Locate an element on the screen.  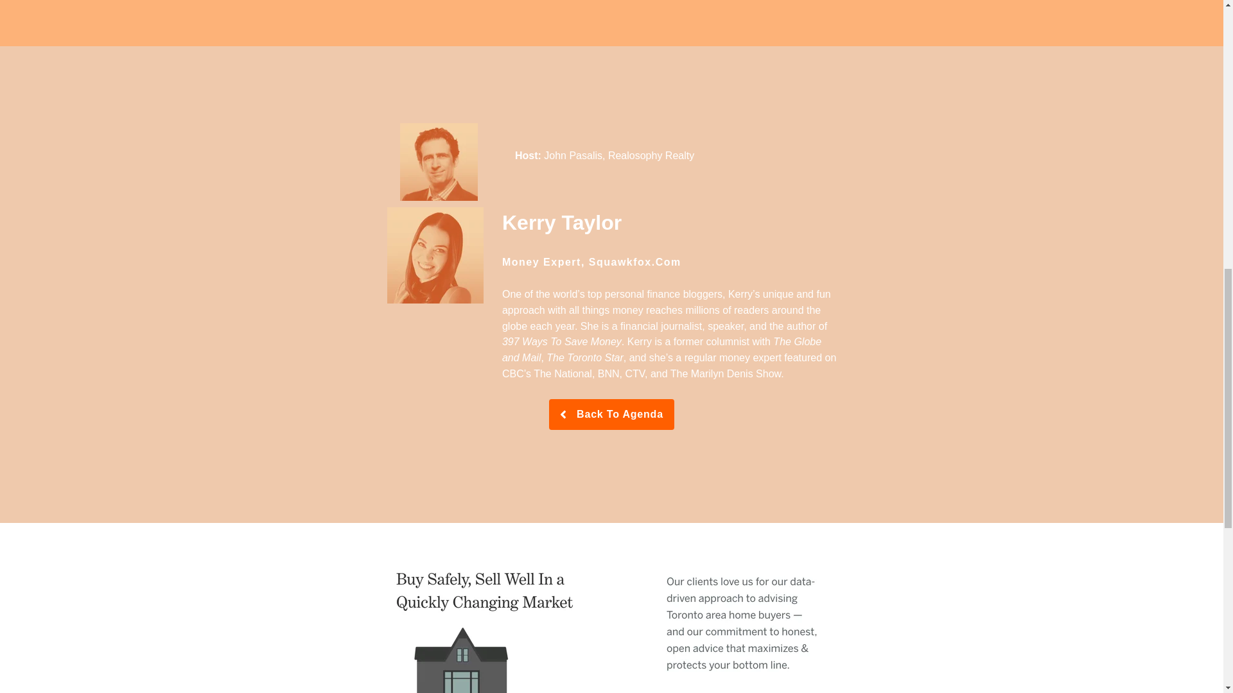
Back To Agenda is located at coordinates (611, 415).